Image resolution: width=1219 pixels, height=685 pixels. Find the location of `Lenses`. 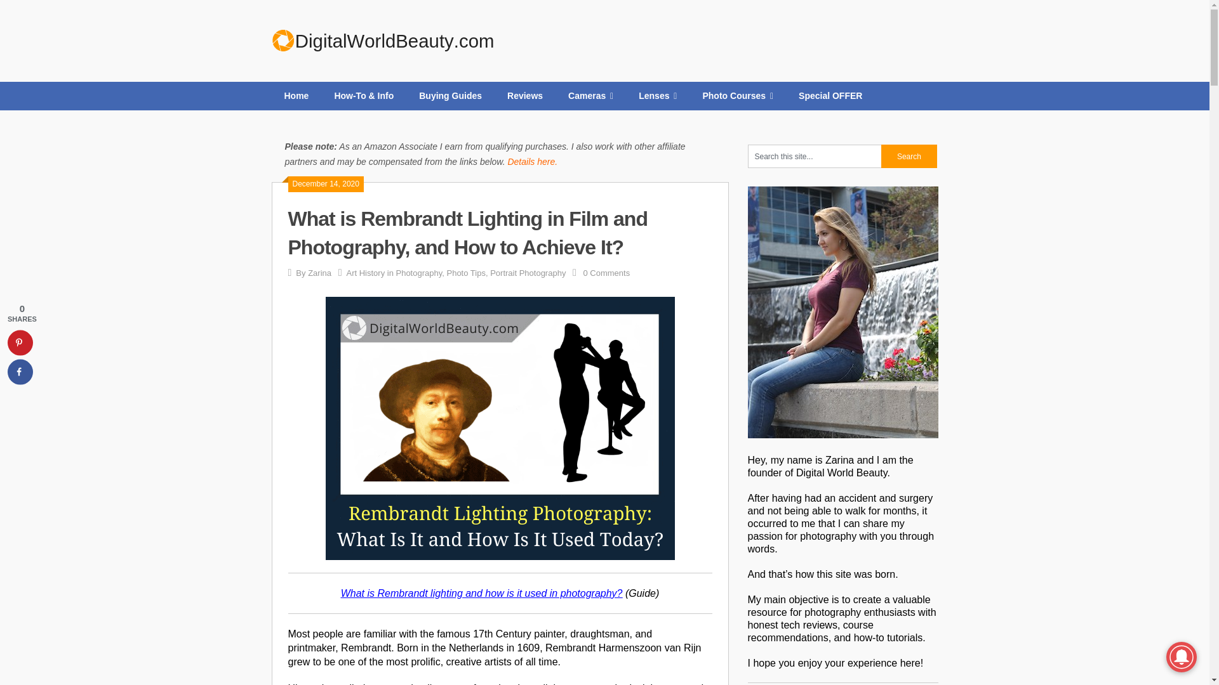

Lenses is located at coordinates (658, 95).